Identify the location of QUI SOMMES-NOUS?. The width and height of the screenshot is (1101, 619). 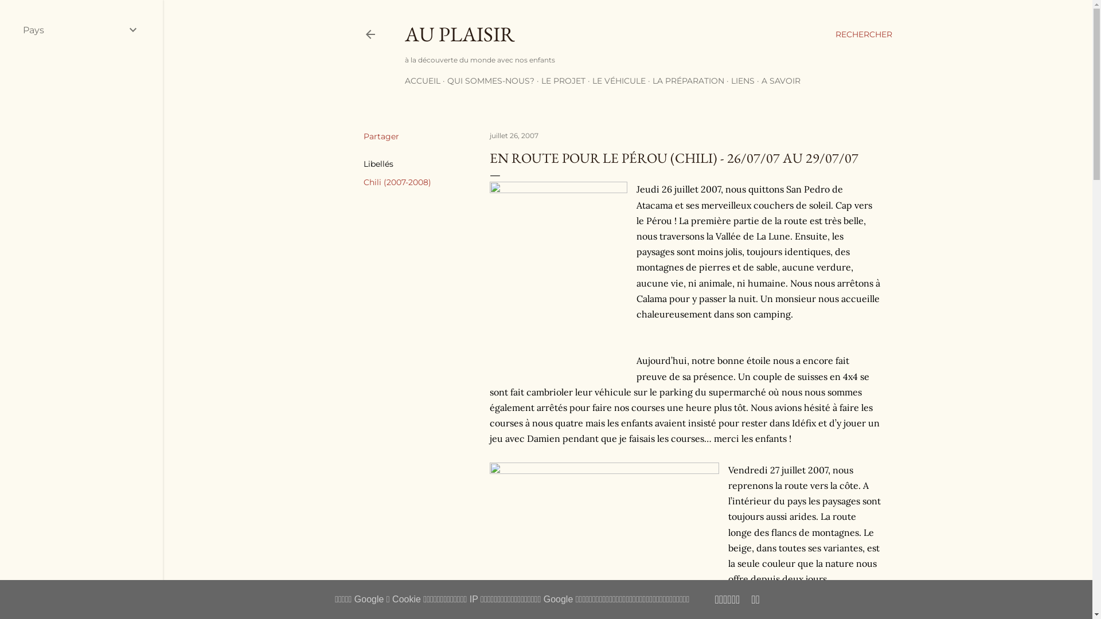
(491, 81).